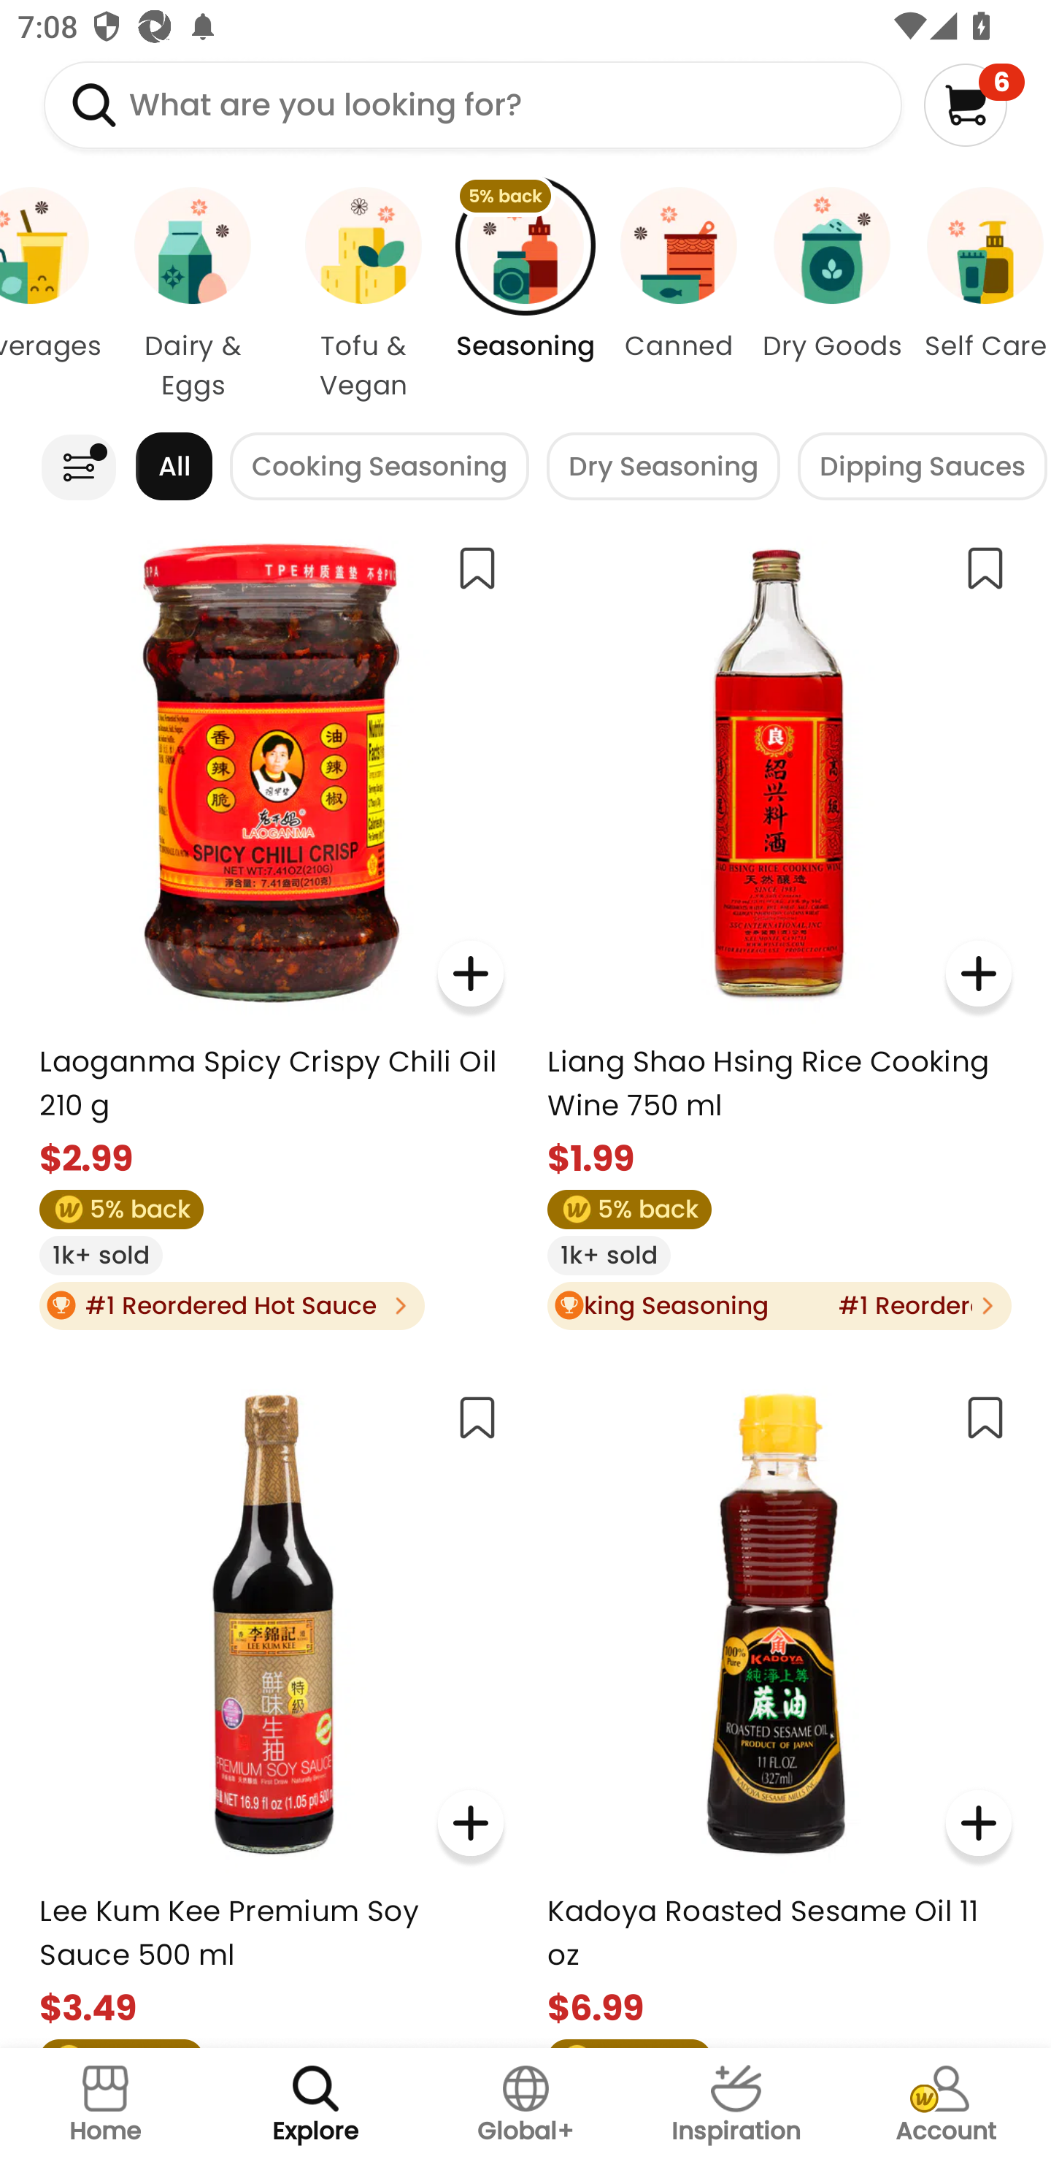 The width and height of the screenshot is (1051, 2162). Describe the element at coordinates (363, 295) in the screenshot. I see `Tofu & Vegan` at that location.